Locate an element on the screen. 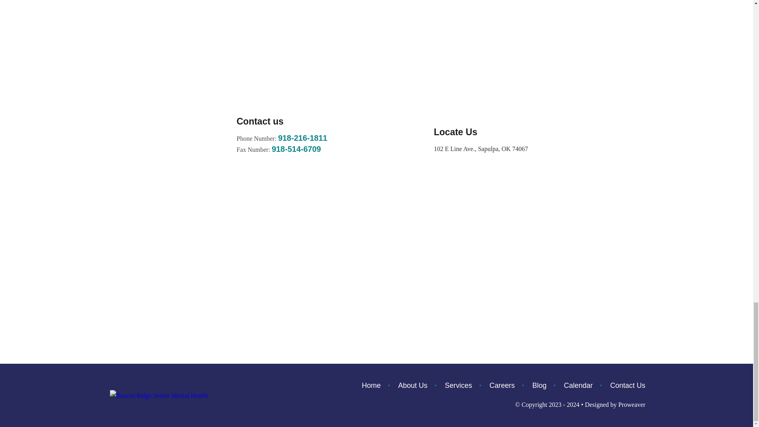 This screenshot has width=759, height=427. Careers is located at coordinates (502, 385).